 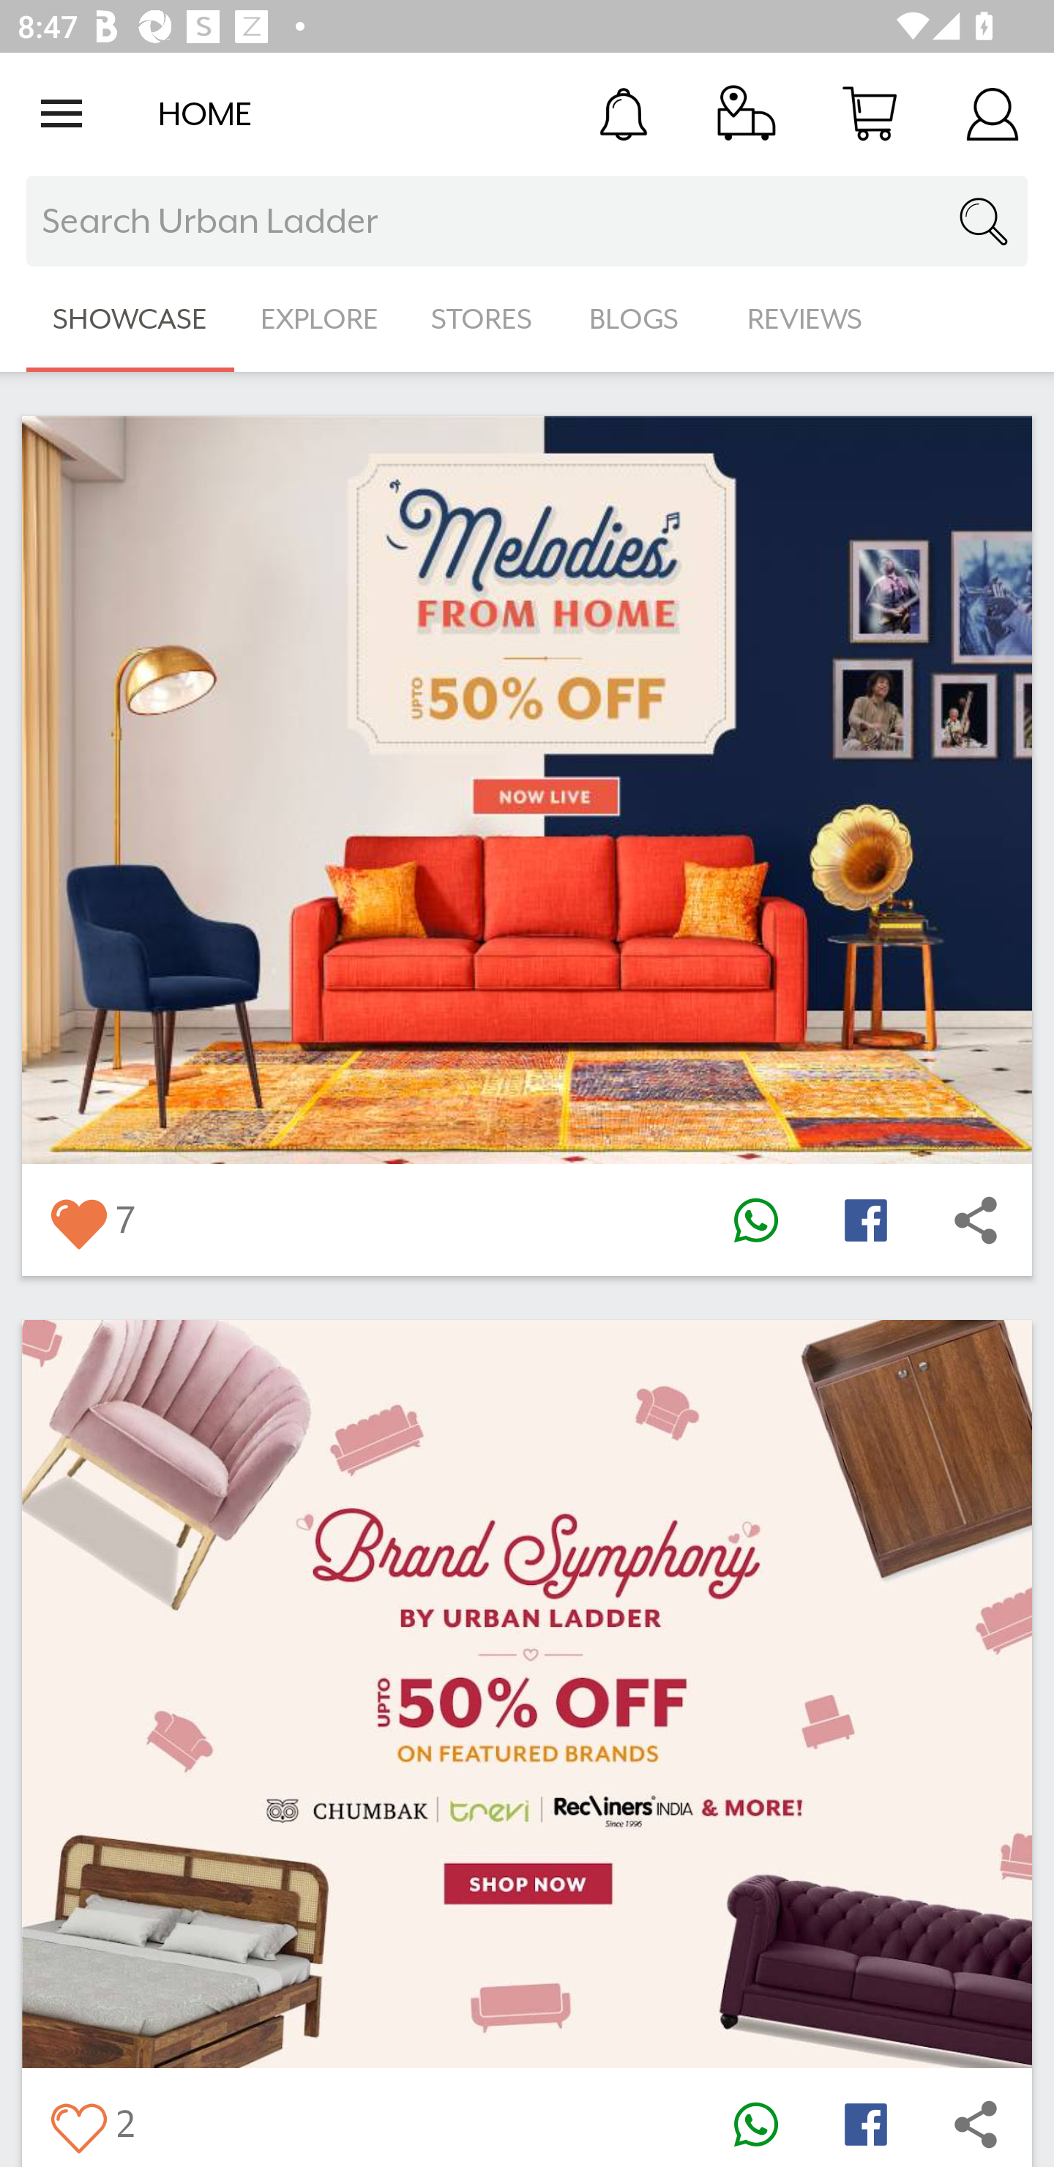 What do you see at coordinates (483, 319) in the screenshot?
I see `STORES` at bounding box center [483, 319].